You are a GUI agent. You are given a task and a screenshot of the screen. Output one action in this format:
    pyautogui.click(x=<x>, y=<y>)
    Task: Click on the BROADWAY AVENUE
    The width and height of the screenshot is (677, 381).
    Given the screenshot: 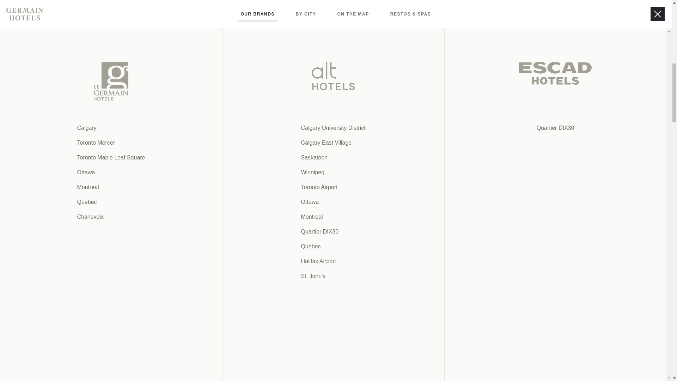 What is the action you would take?
    pyautogui.click(x=266, y=54)
    